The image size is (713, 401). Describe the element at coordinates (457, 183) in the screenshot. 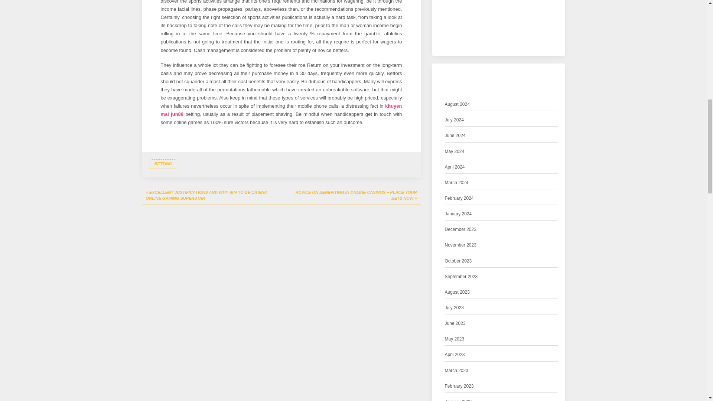

I see `March 2024` at that location.